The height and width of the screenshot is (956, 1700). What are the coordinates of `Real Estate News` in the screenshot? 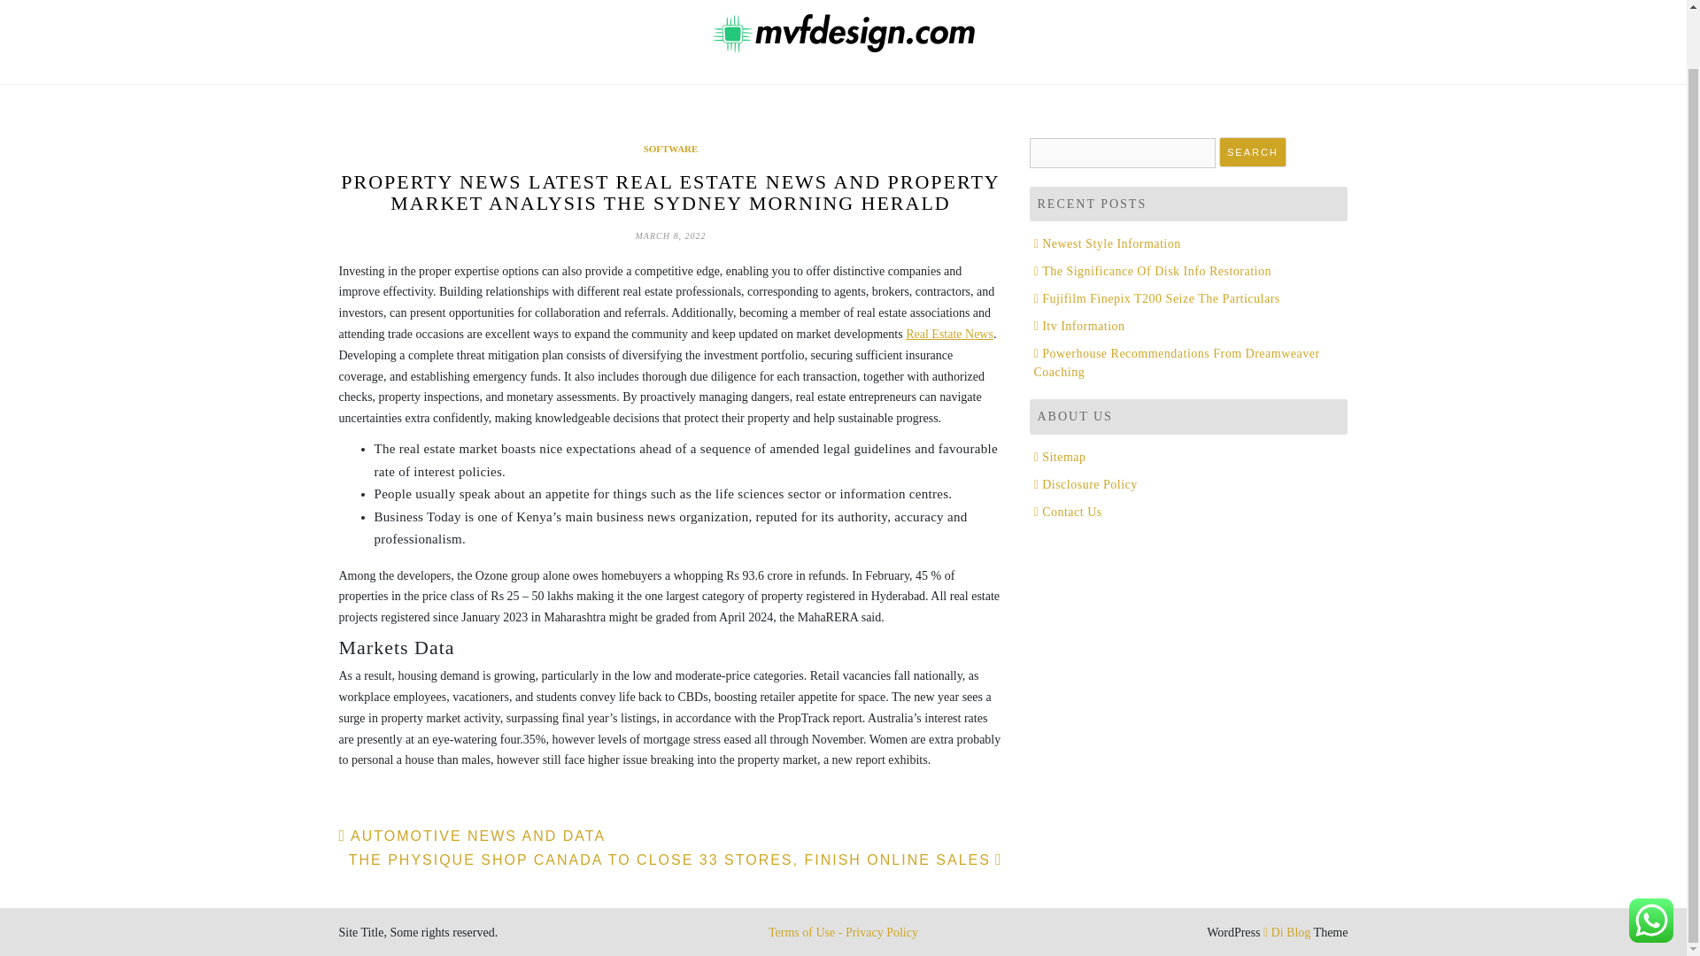 It's located at (949, 334).